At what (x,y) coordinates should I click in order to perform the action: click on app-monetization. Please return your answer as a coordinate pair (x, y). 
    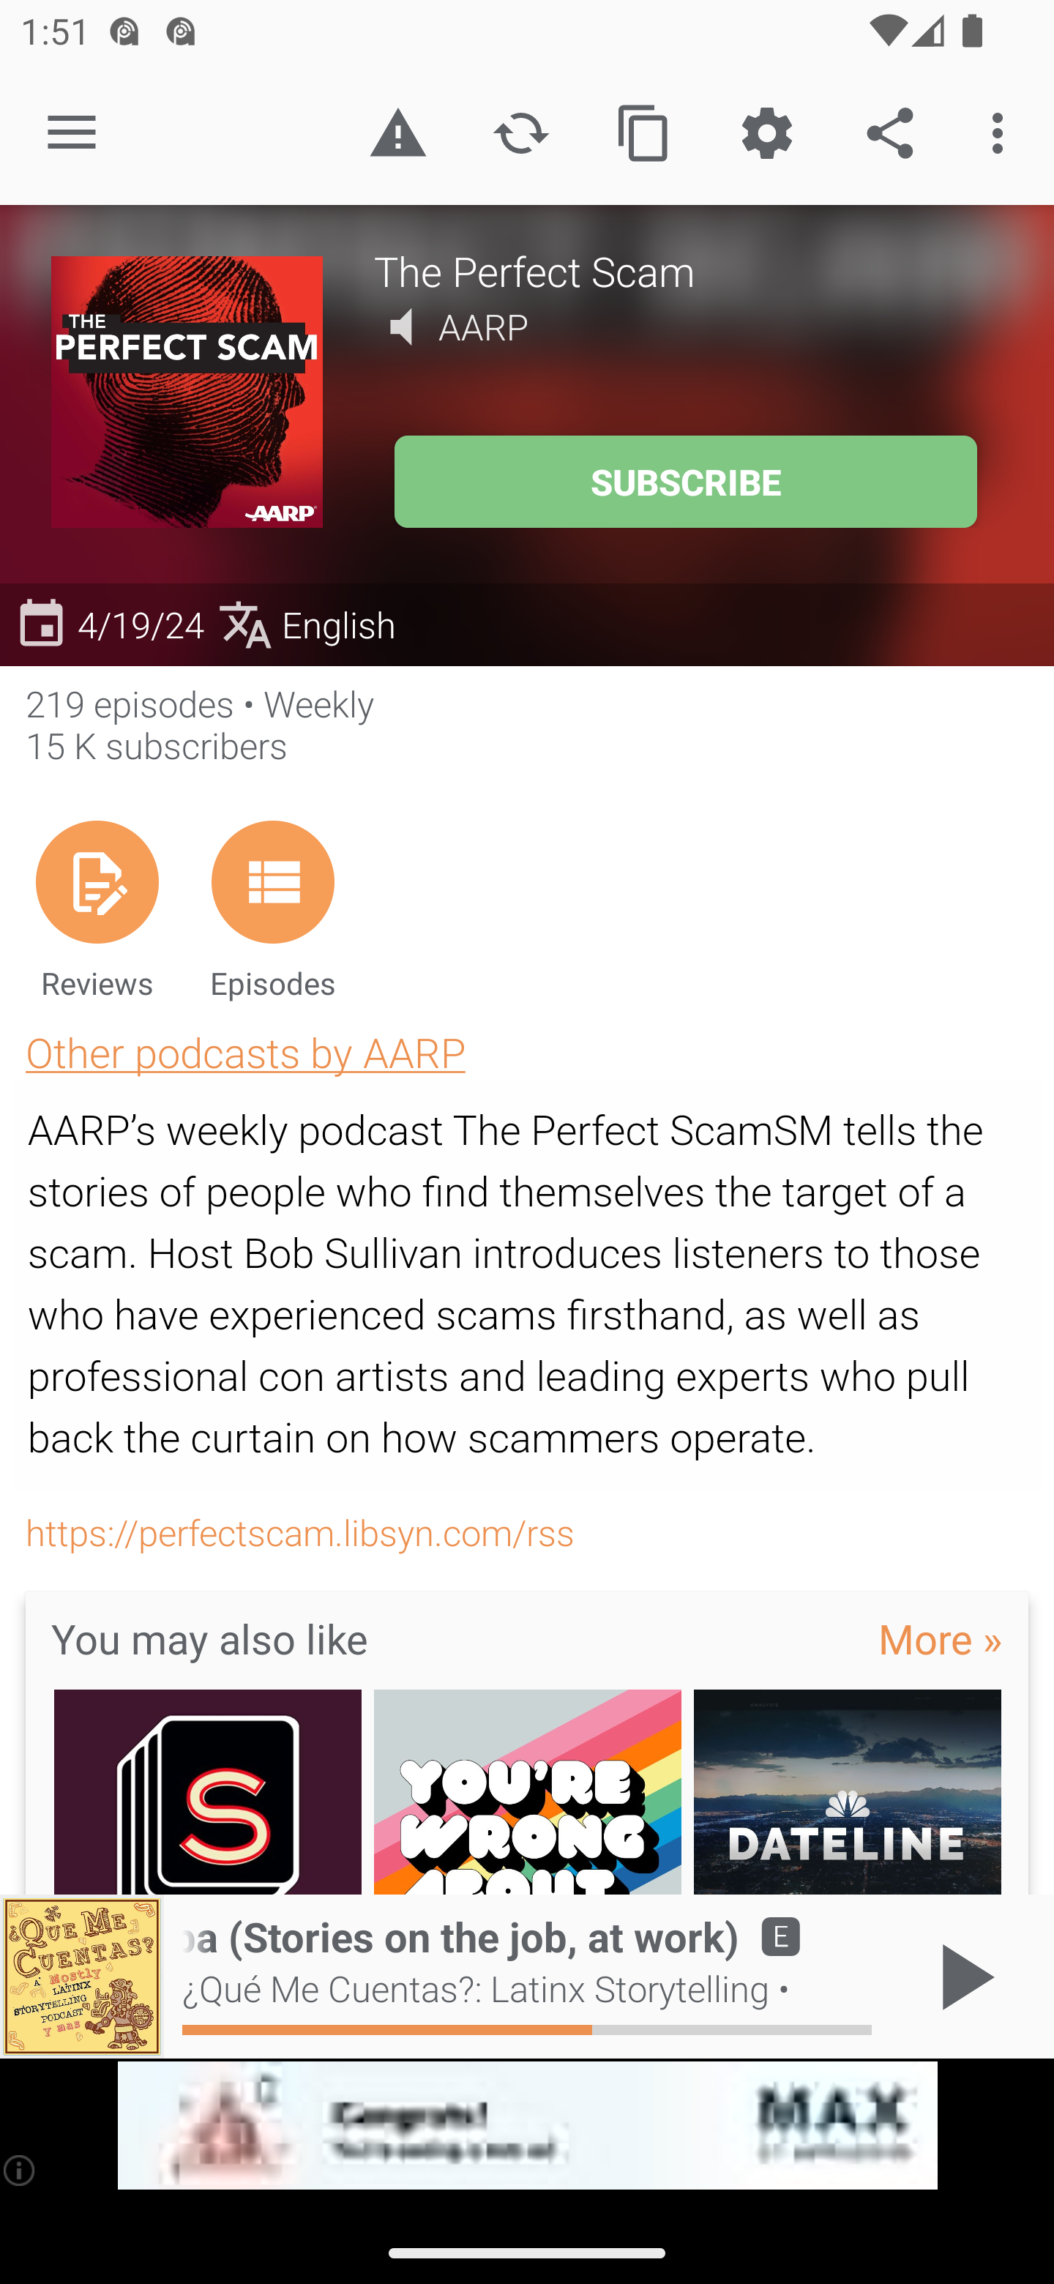
    Looking at the image, I should click on (527, 2126).